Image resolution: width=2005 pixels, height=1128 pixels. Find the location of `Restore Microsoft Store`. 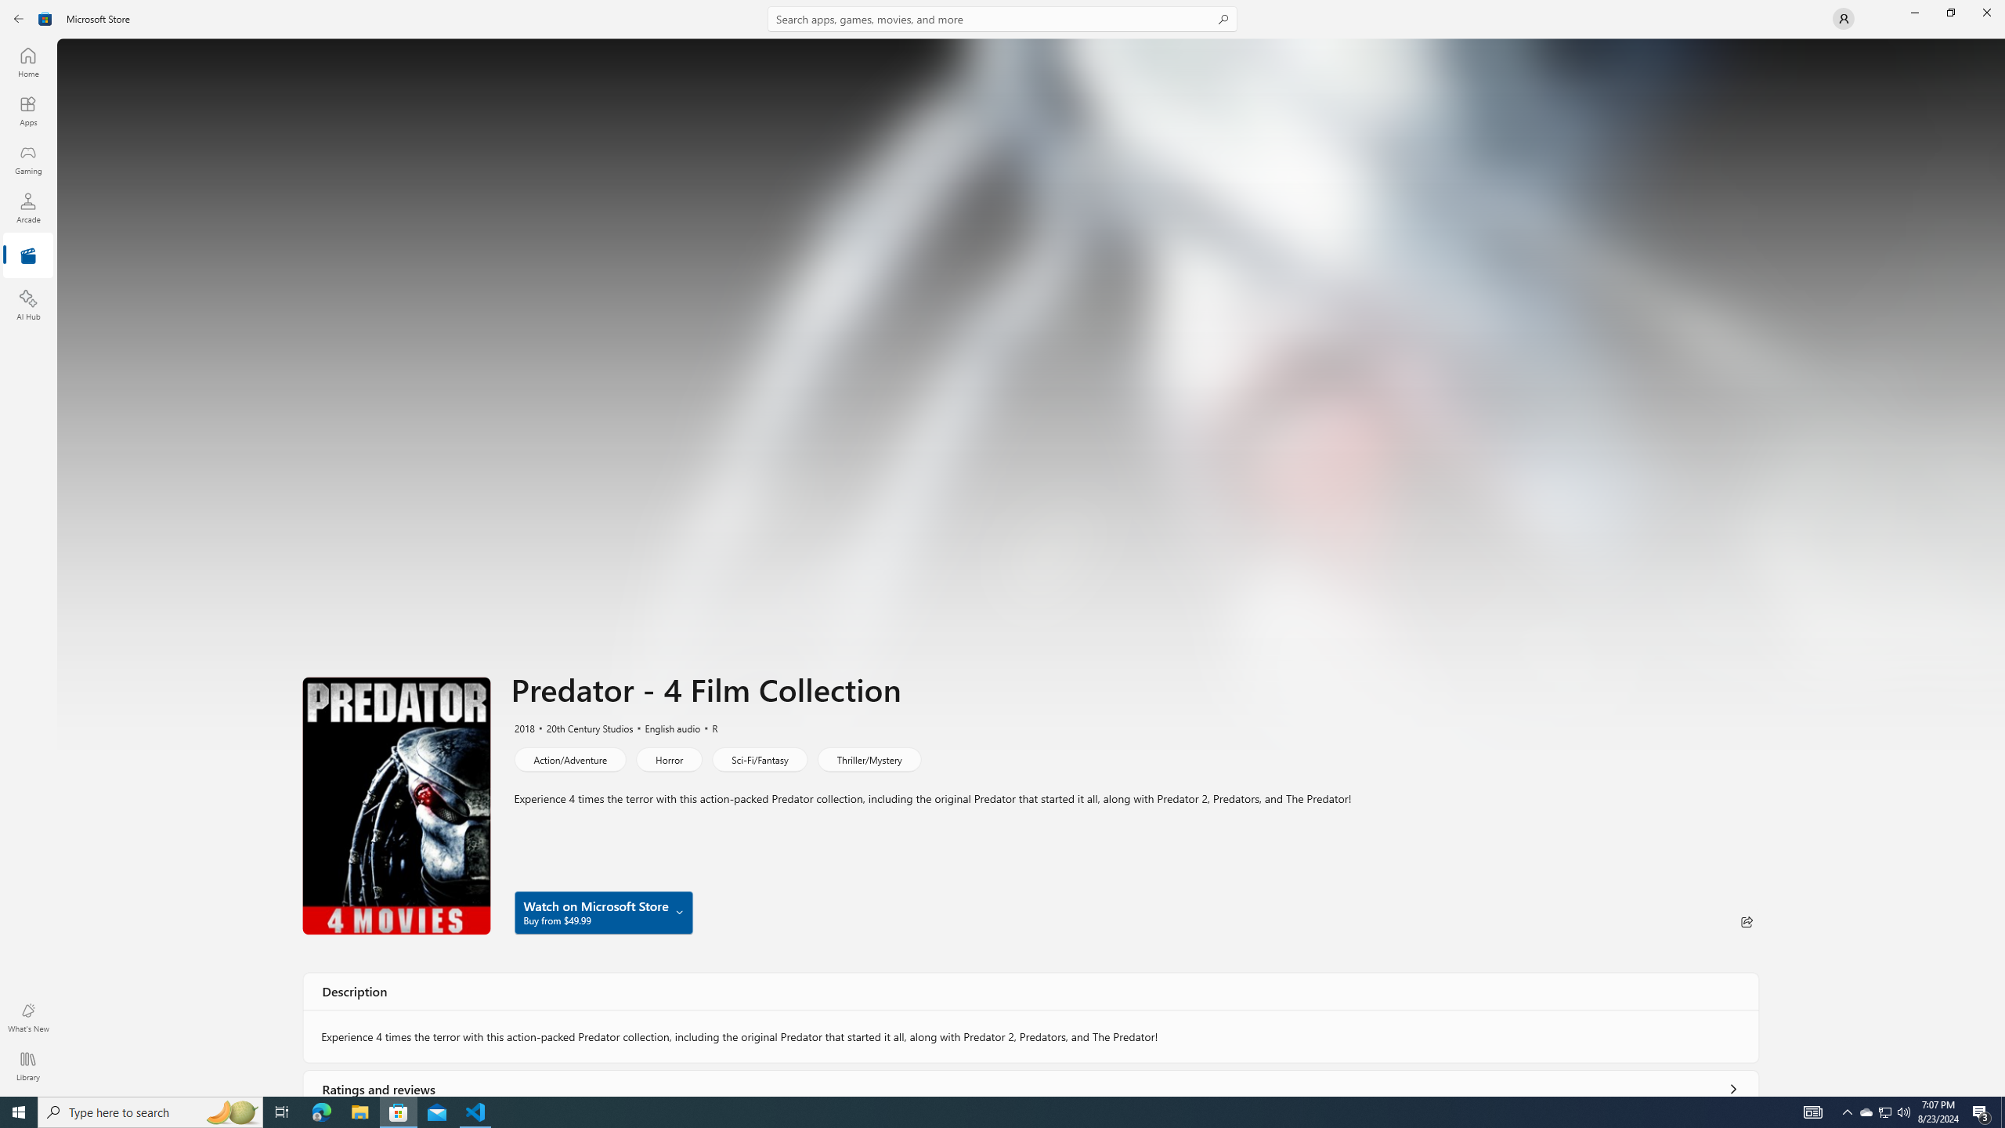

Restore Microsoft Store is located at coordinates (1950, 13).